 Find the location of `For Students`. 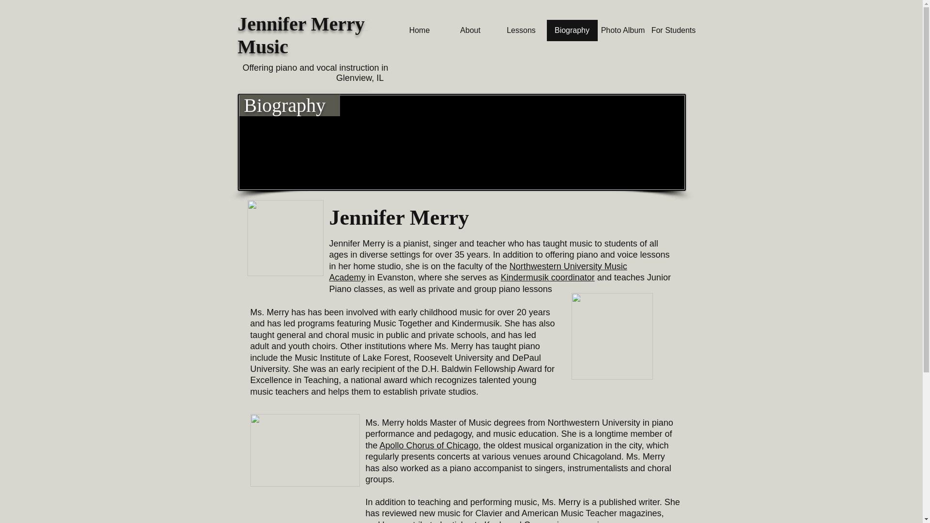

For Students is located at coordinates (673, 31).